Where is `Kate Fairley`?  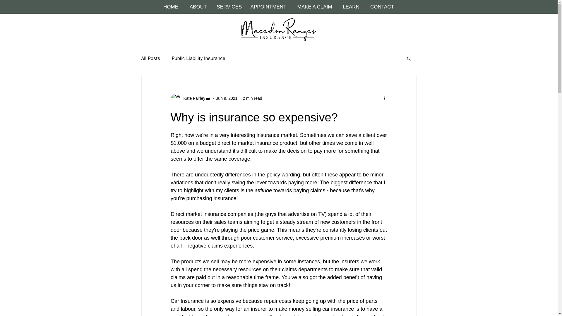 Kate Fairley is located at coordinates (192, 98).